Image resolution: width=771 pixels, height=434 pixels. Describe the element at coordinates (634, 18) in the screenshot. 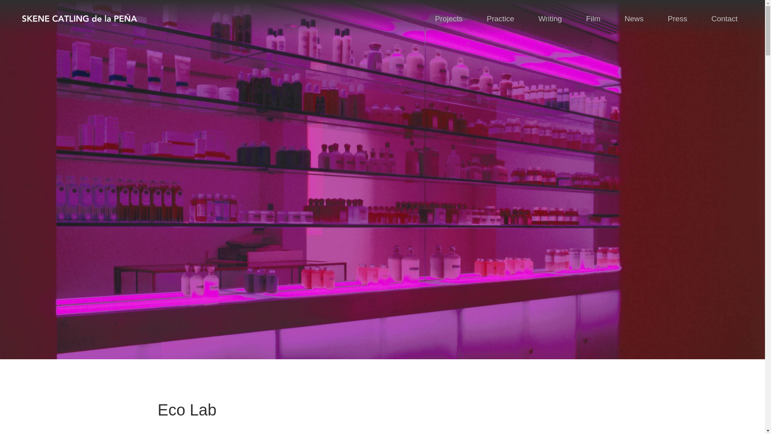

I see `News` at that location.